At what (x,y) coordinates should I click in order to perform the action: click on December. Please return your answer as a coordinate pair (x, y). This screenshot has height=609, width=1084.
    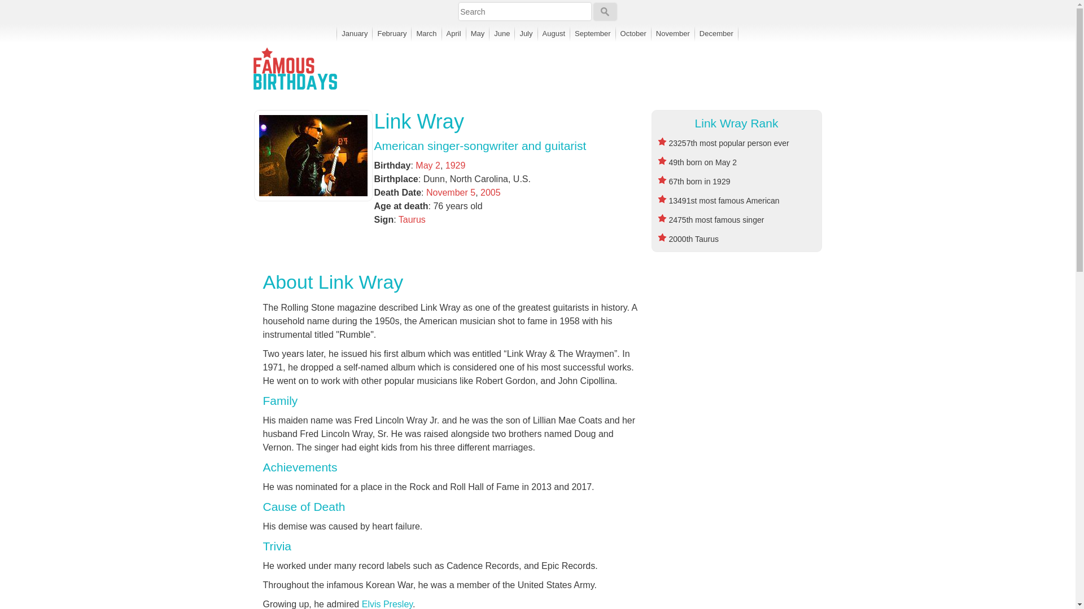
    Looking at the image, I should click on (716, 33).